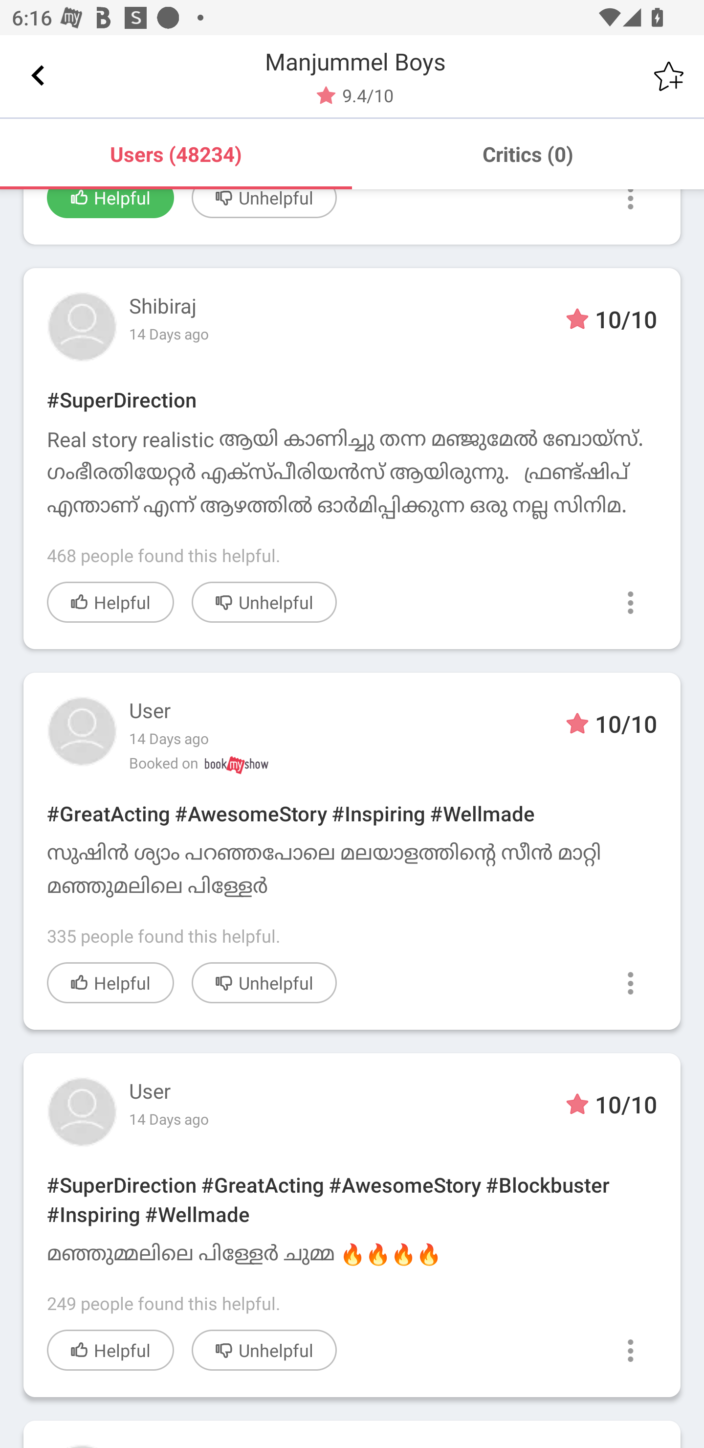 This screenshot has width=704, height=1448. Describe the element at coordinates (264, 1350) in the screenshot. I see `Unhelpful` at that location.